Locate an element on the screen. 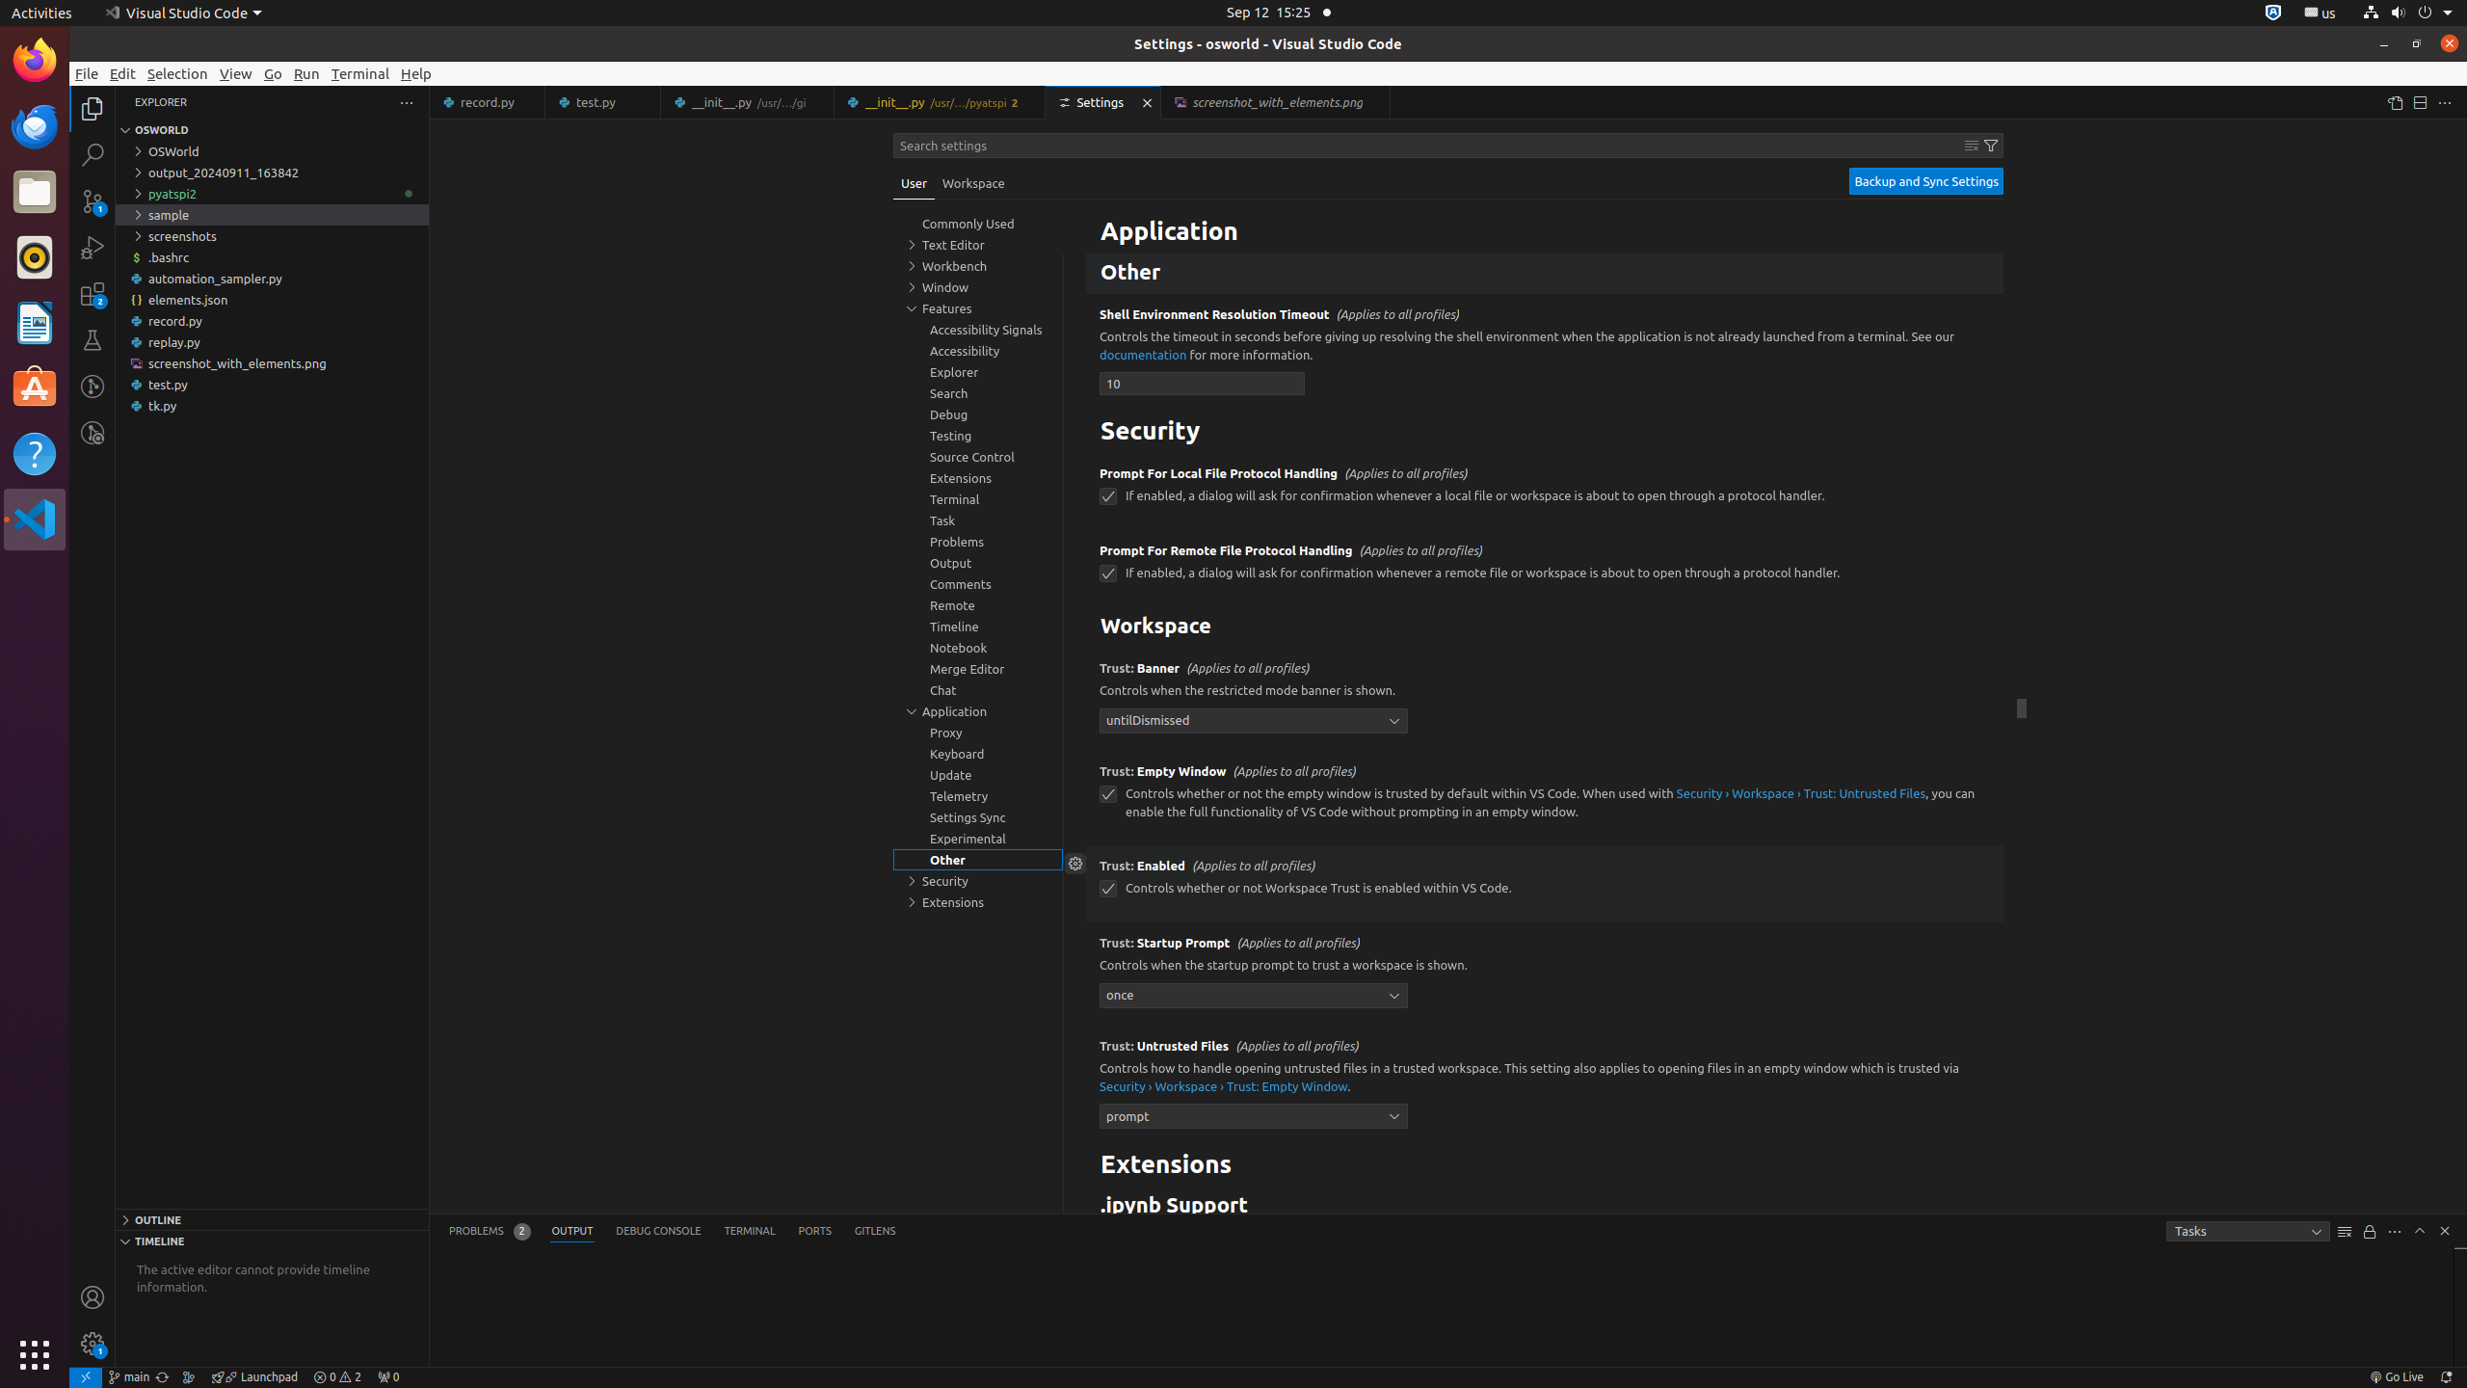 Image resolution: width=2467 pixels, height=1388 pixels. Filter Settings is located at coordinates (1991, 146).